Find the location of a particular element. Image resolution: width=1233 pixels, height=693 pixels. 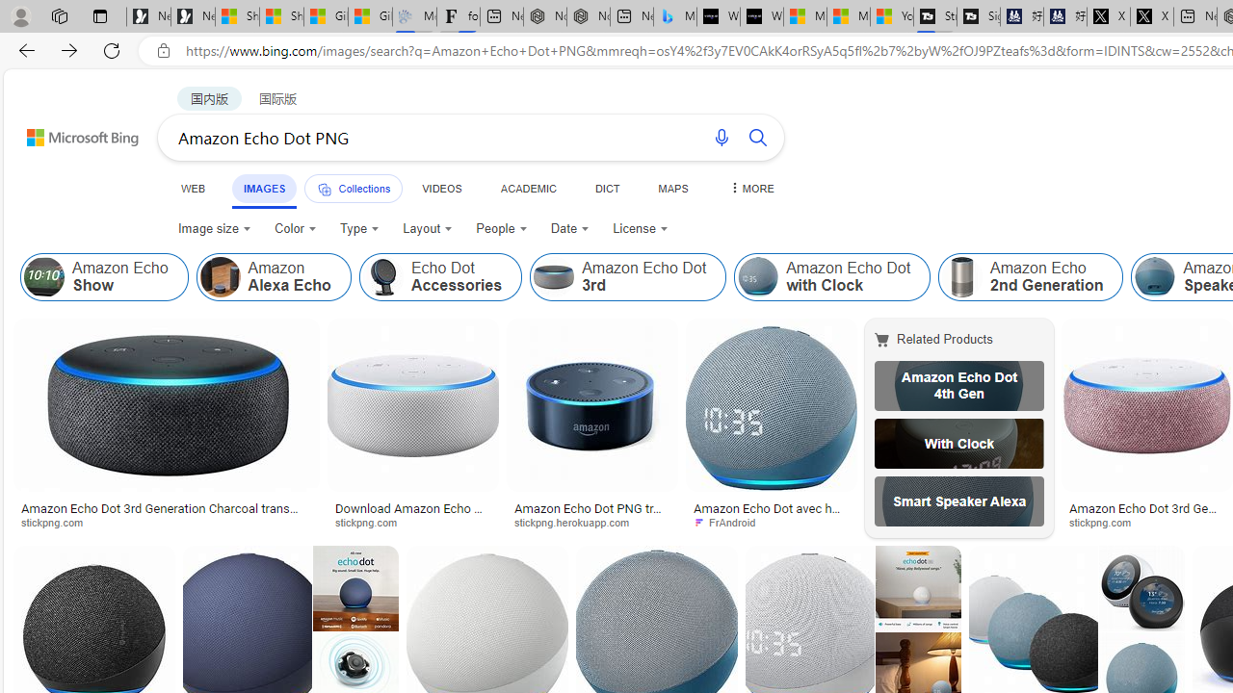

ACADEMIC is located at coordinates (528, 188).